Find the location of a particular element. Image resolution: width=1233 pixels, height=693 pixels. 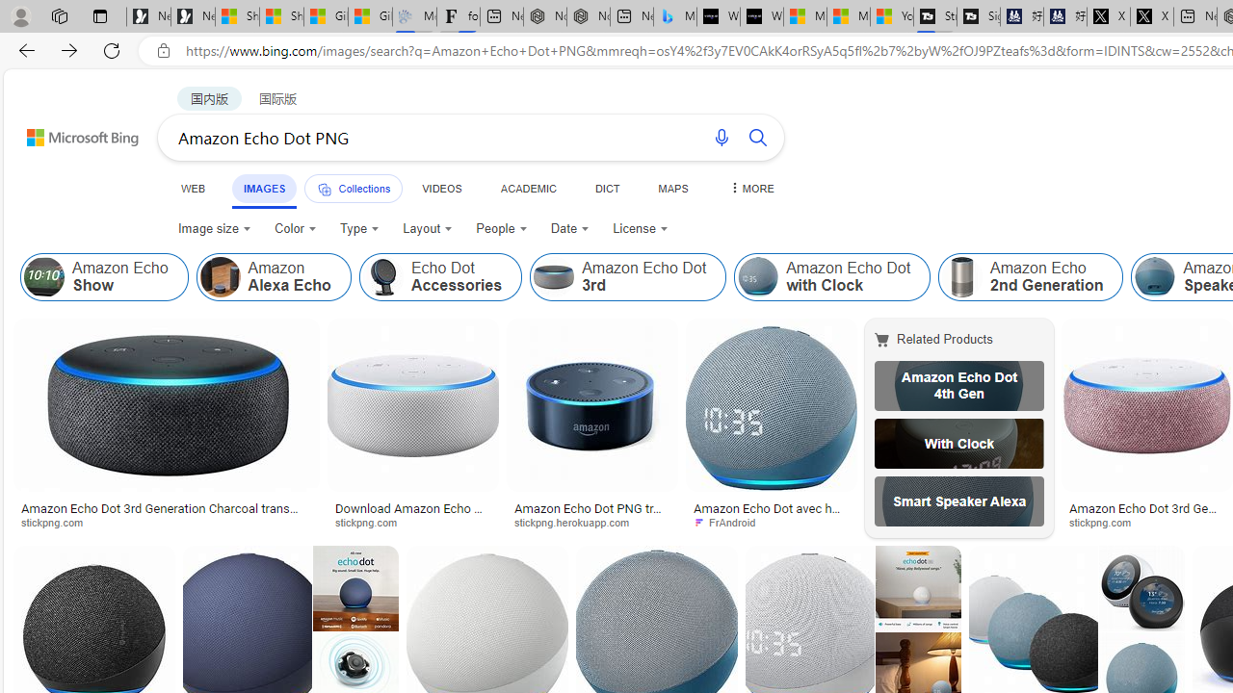

ACADEMIC is located at coordinates (528, 188).